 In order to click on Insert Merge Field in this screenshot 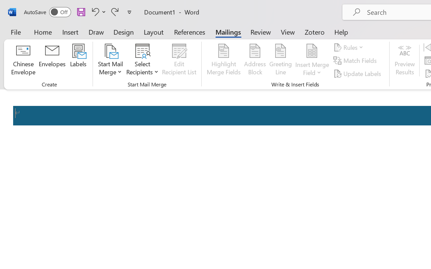, I will do `click(312, 61)`.